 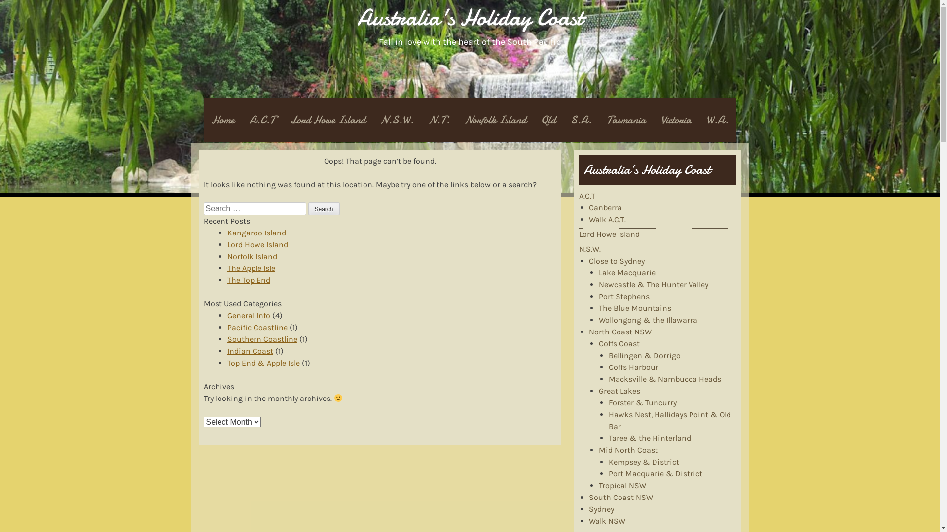 What do you see at coordinates (626, 120) in the screenshot?
I see `Tasmania` at bounding box center [626, 120].